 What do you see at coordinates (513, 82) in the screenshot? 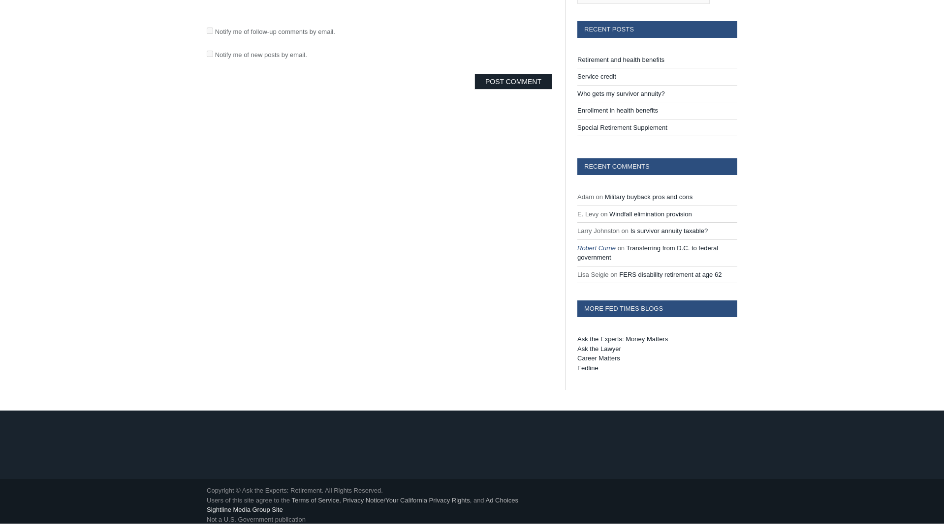
I see `Post Comment` at bounding box center [513, 82].